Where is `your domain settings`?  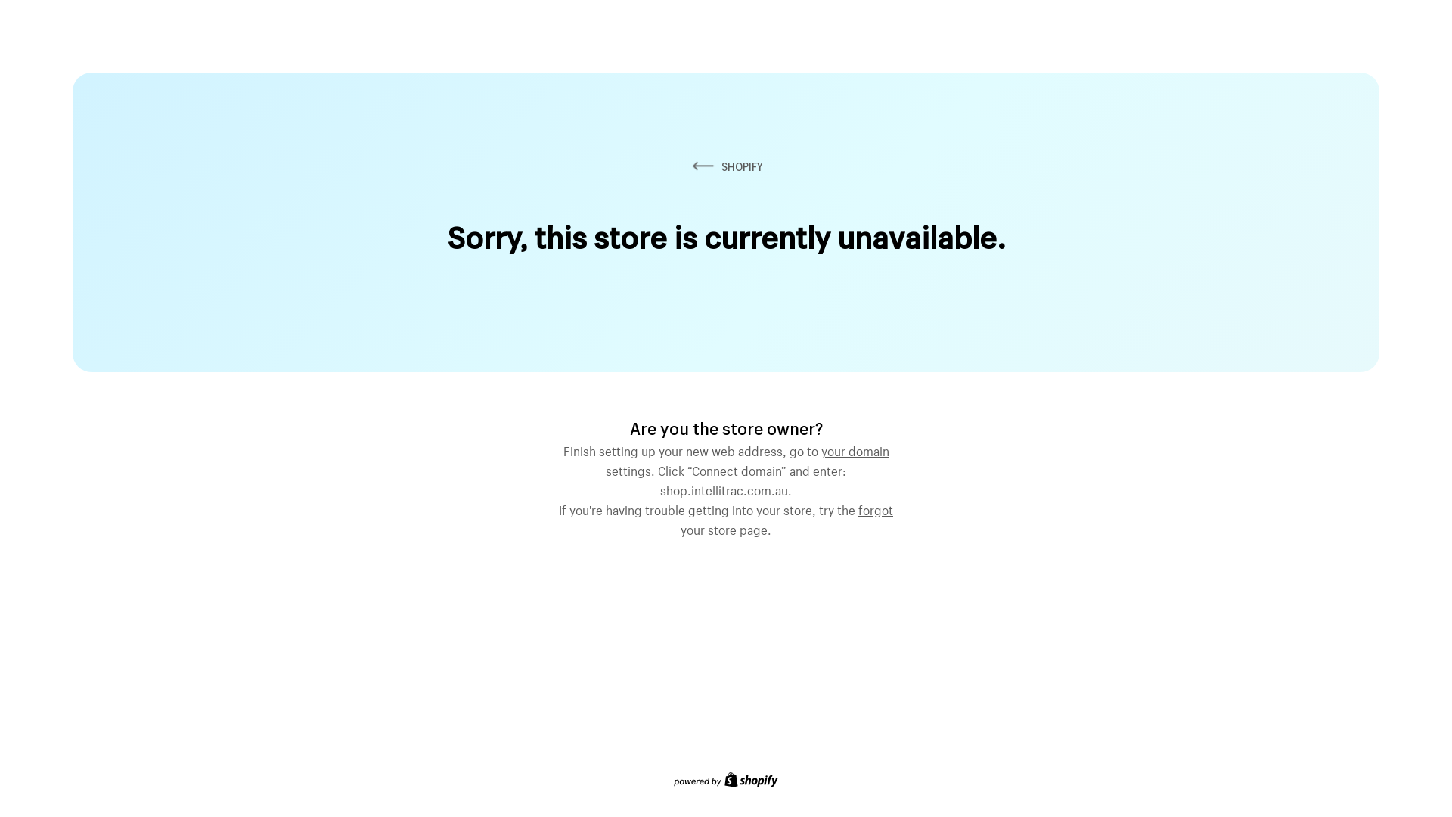 your domain settings is located at coordinates (747, 459).